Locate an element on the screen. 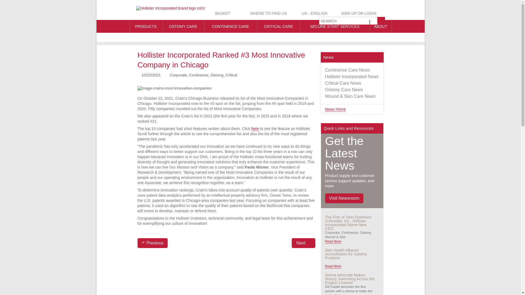 The width and height of the screenshot is (525, 295). US - ENGLISH is located at coordinates (314, 13).